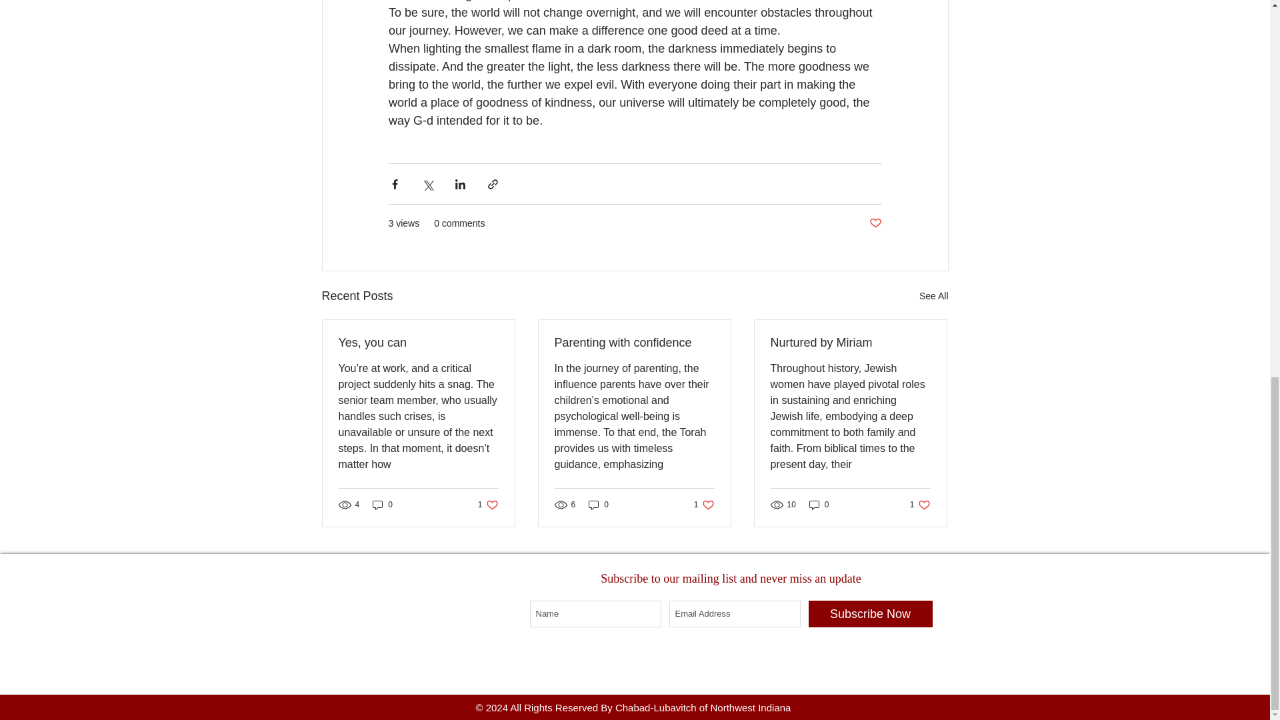 The height and width of the screenshot is (720, 1280). What do you see at coordinates (819, 505) in the screenshot?
I see `0` at bounding box center [819, 505].